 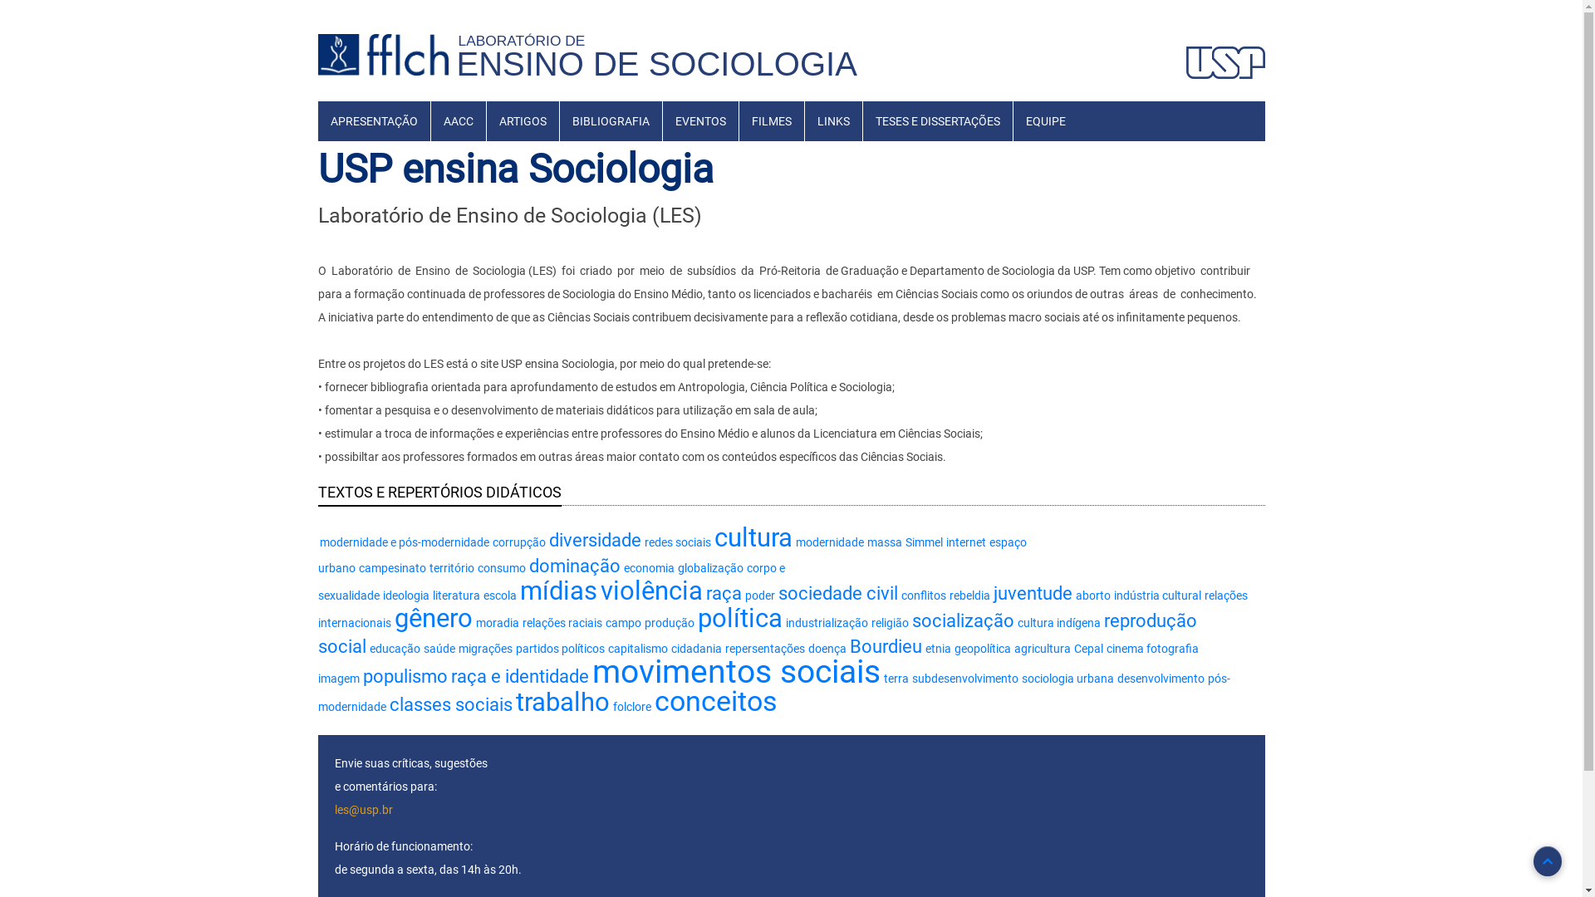 I want to click on BIBLIOGRAFIA, so click(x=611, y=121).